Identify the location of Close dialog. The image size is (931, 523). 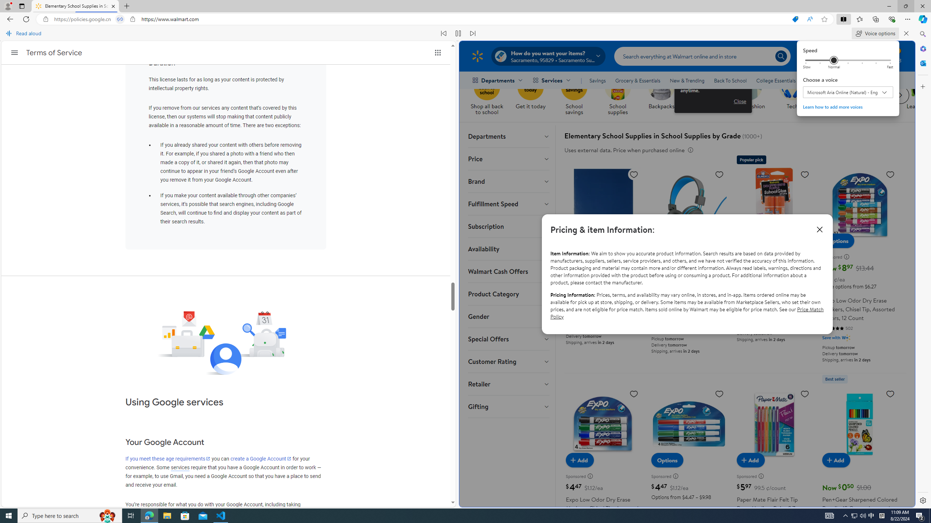
(819, 229).